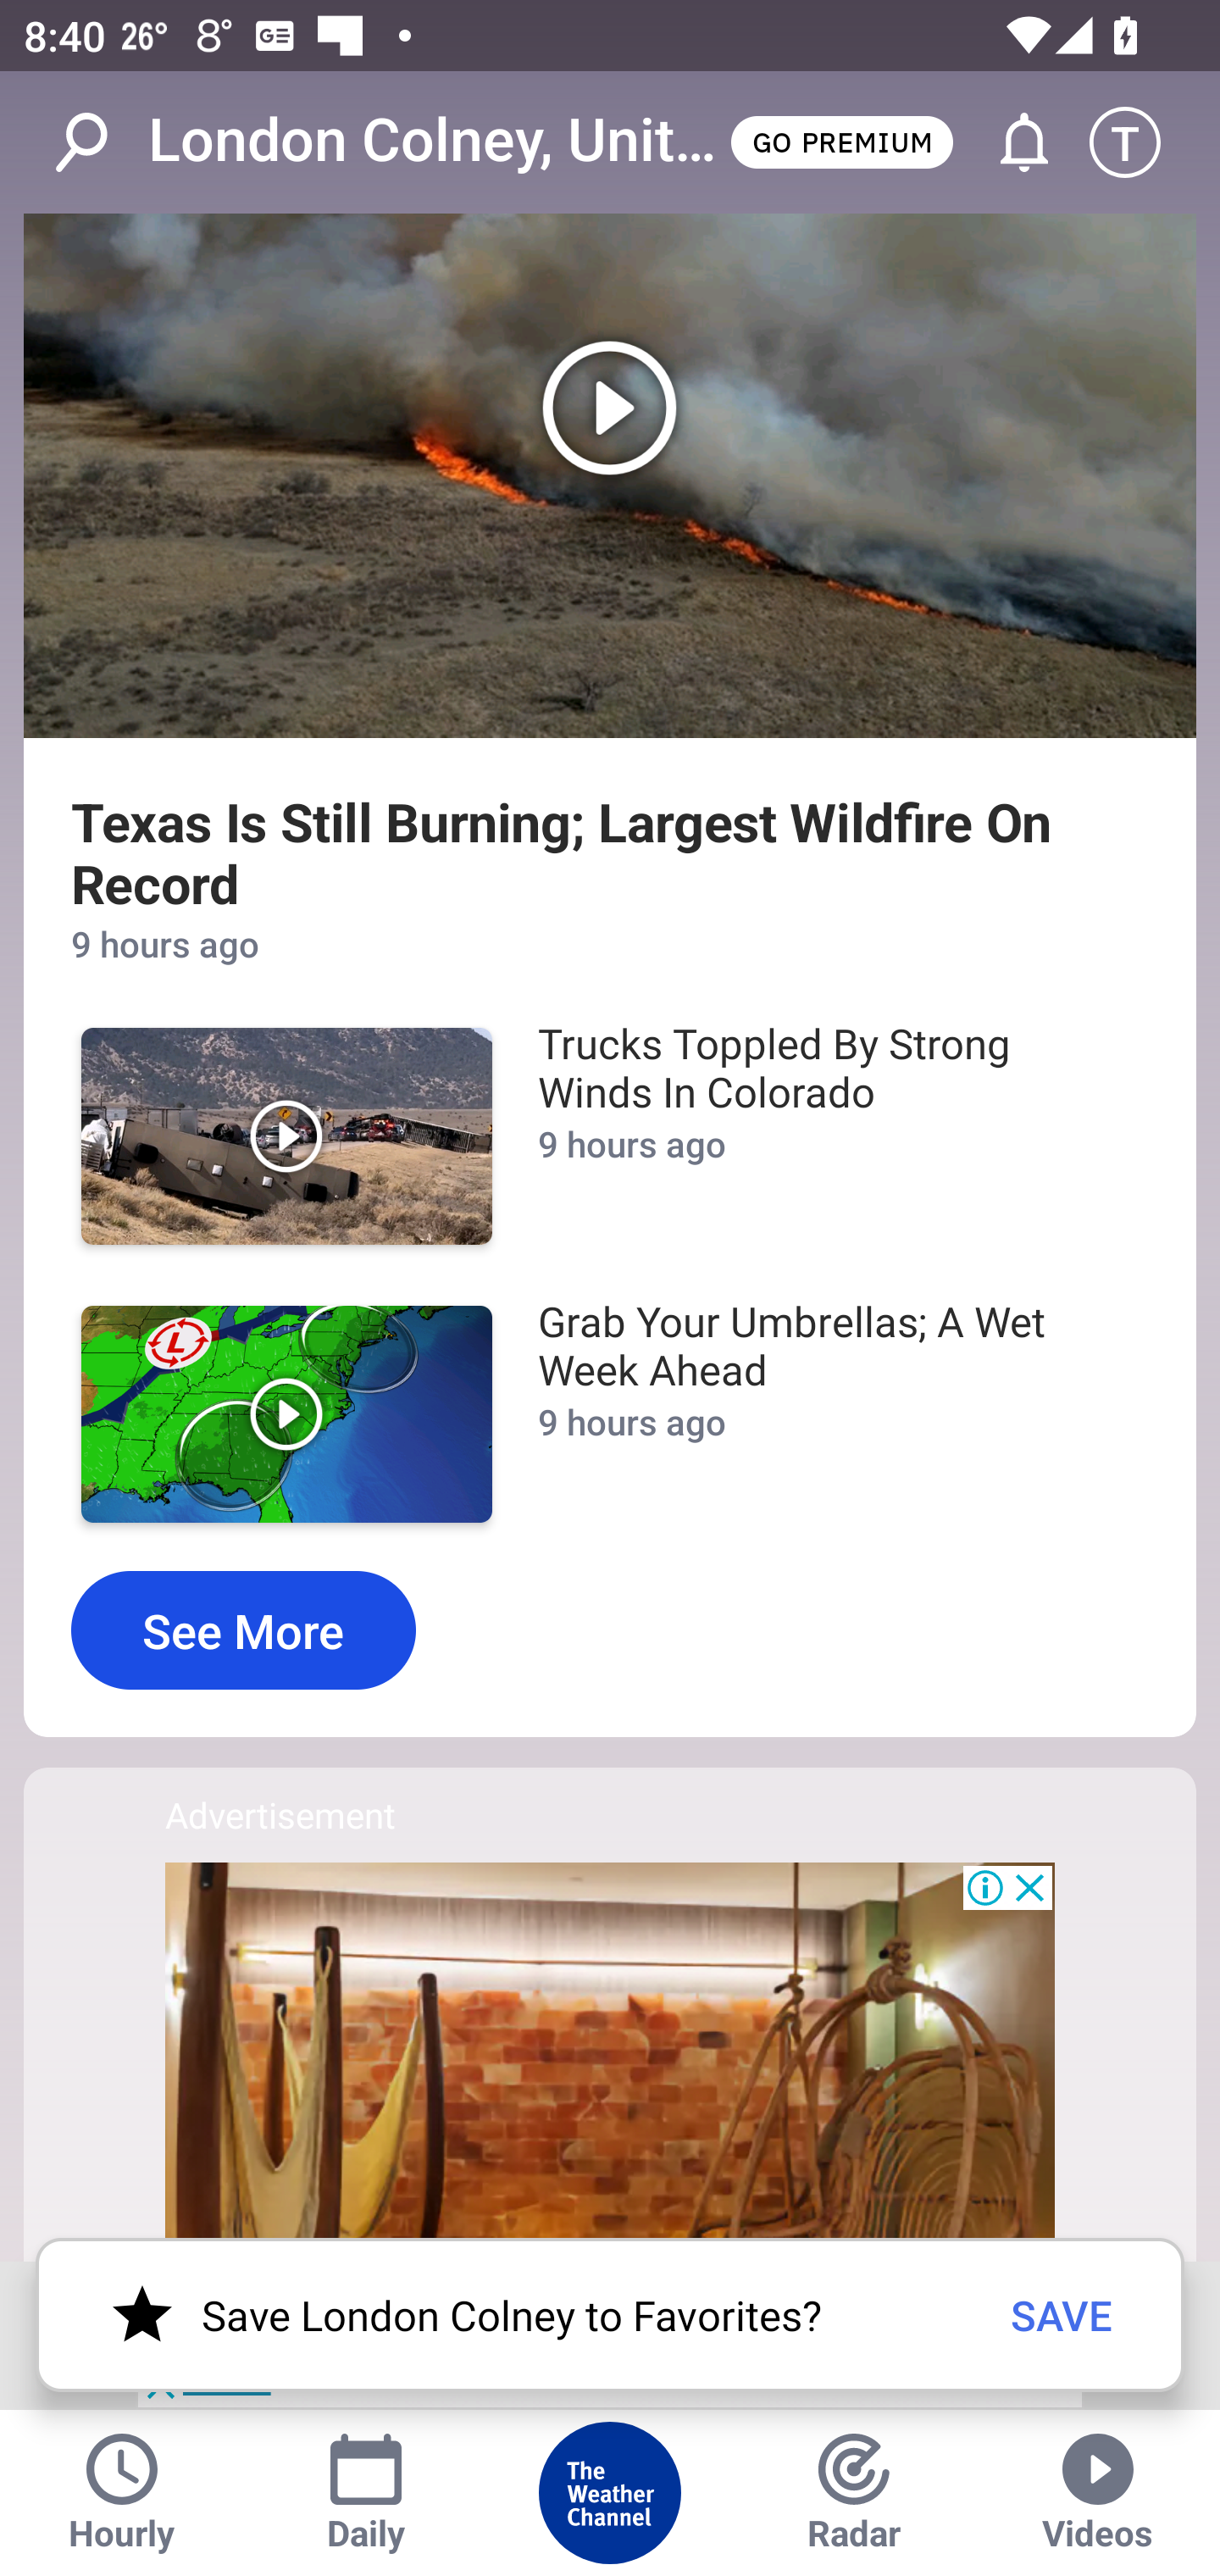 Image resolution: width=1220 pixels, height=2576 pixels. I want to click on Daily Tab Daily, so click(366, 2493).